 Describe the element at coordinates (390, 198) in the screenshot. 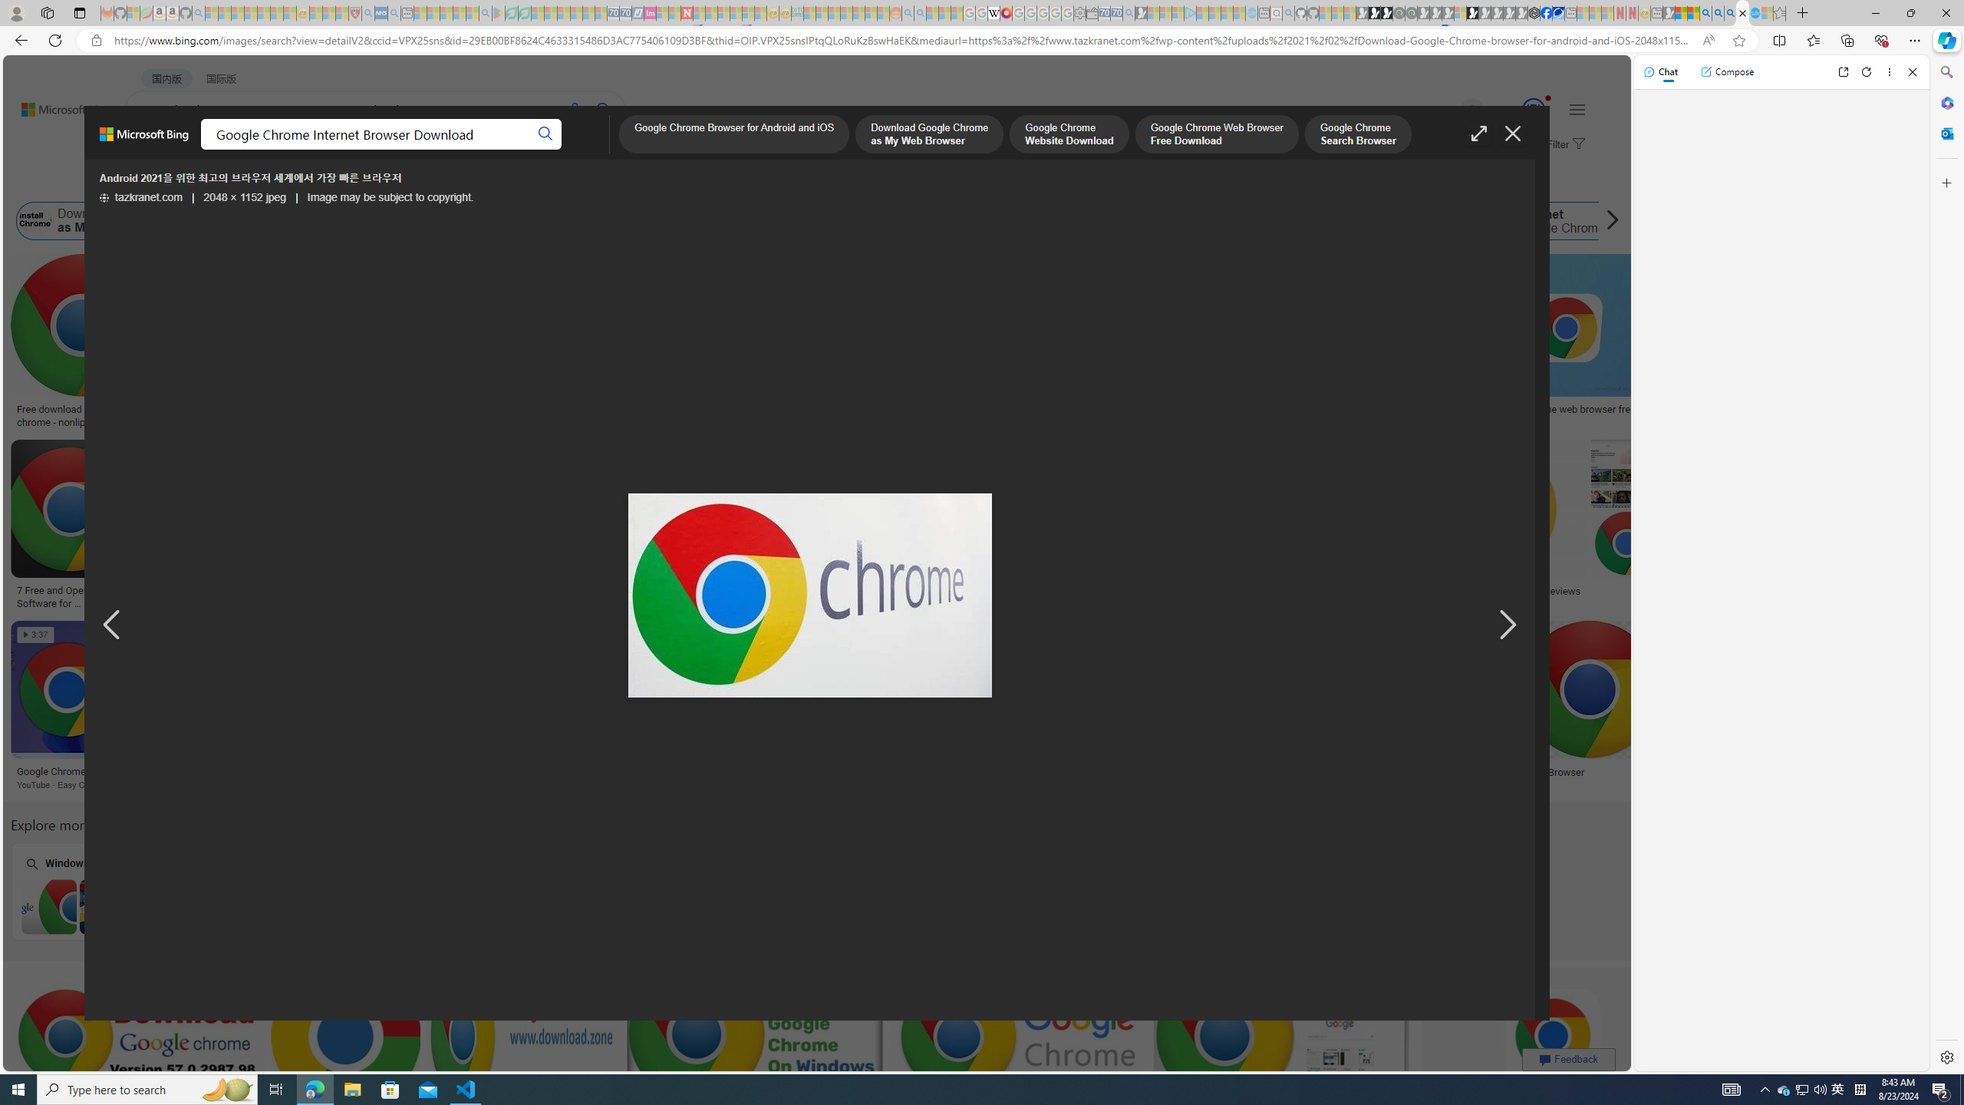

I see `Image may be subject to copyright.` at that location.